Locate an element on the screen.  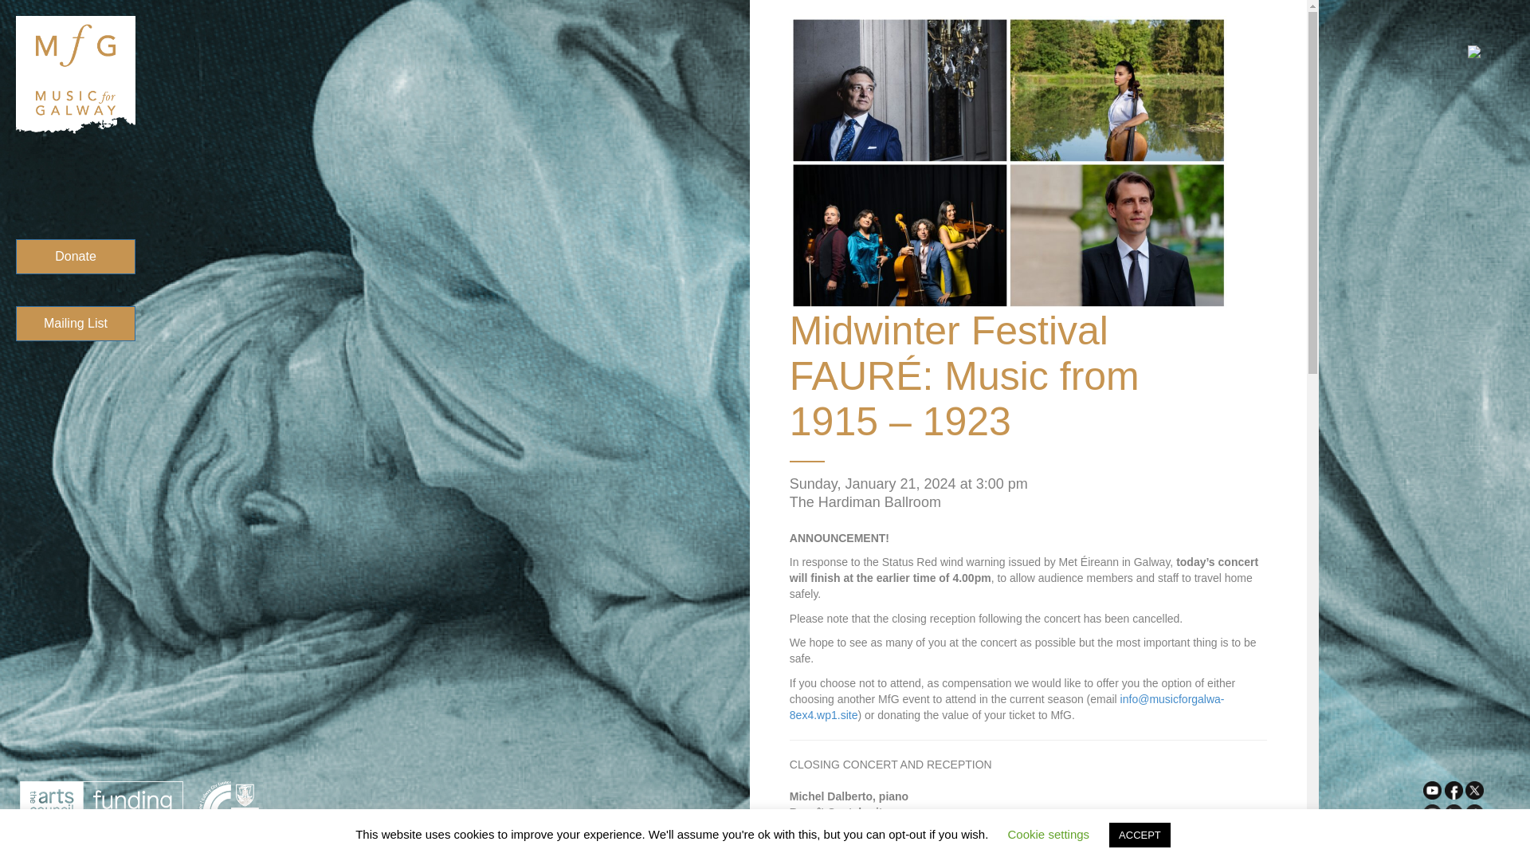
Twitter 50 is located at coordinates (1474, 813).